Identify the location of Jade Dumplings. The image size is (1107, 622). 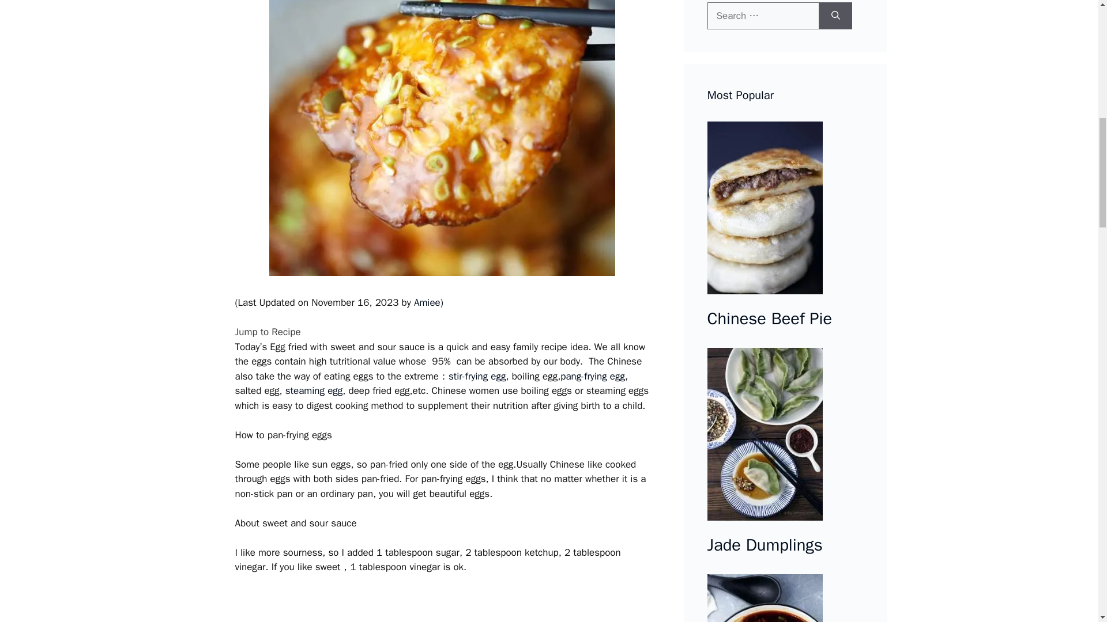
(785, 436).